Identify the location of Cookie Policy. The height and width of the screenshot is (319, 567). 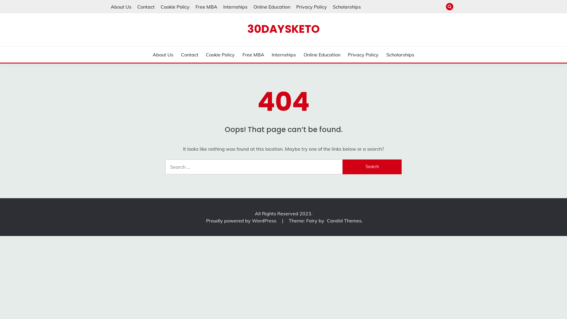
(220, 55).